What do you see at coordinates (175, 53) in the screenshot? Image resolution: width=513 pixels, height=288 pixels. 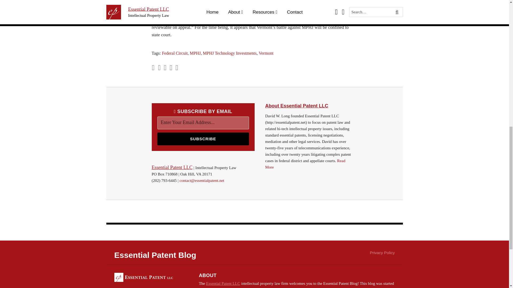 I see `Federal Circuit` at bounding box center [175, 53].